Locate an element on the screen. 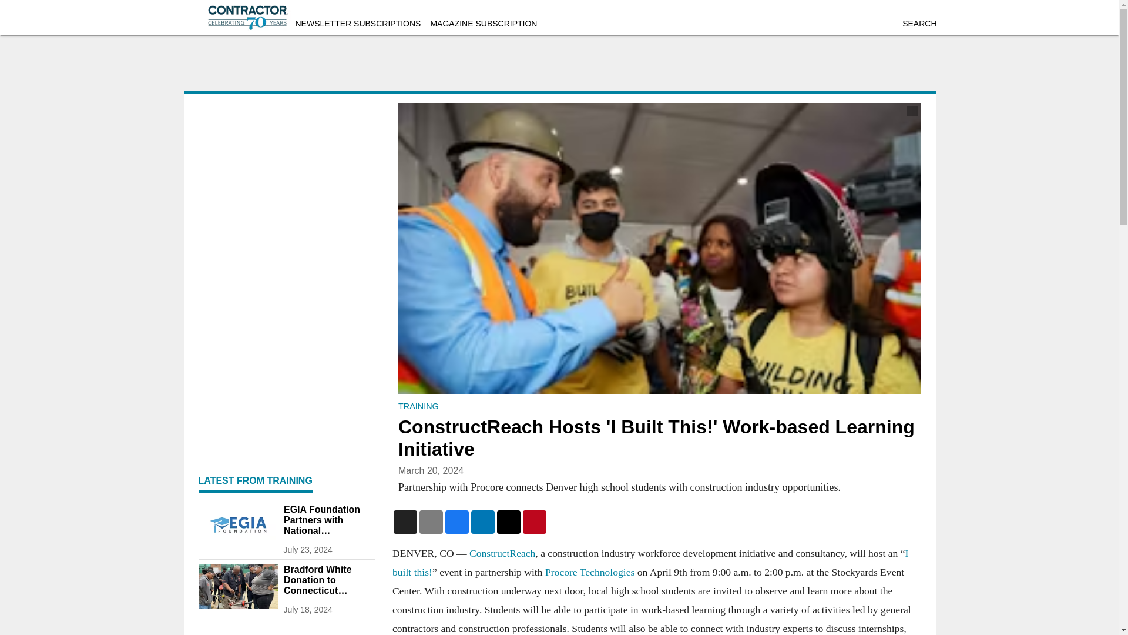  MAGAZINE SUBSCRIPTION is located at coordinates (483, 24).